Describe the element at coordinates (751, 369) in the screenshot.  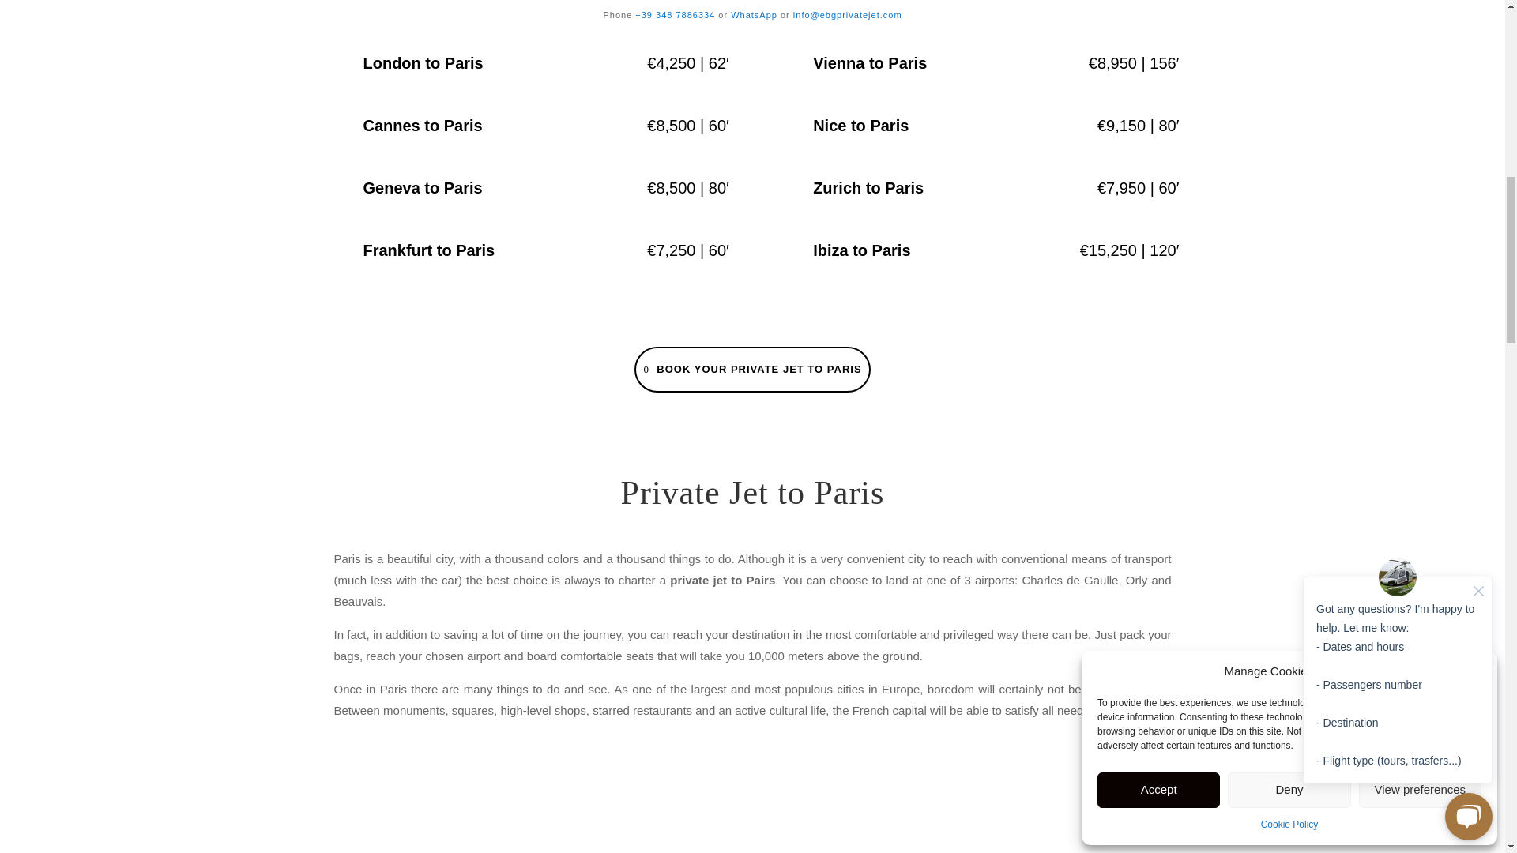
I see `BOOK YOUR PRIVATE JET TO PARIS` at that location.